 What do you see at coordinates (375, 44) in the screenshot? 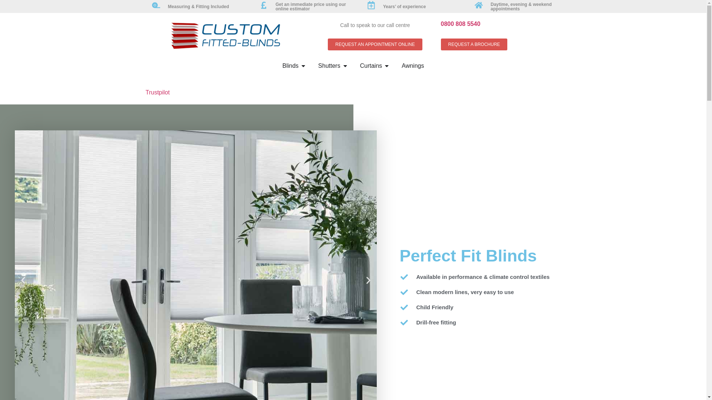
I see `REQUEST AN APPOINTMENT ONLINE` at bounding box center [375, 44].